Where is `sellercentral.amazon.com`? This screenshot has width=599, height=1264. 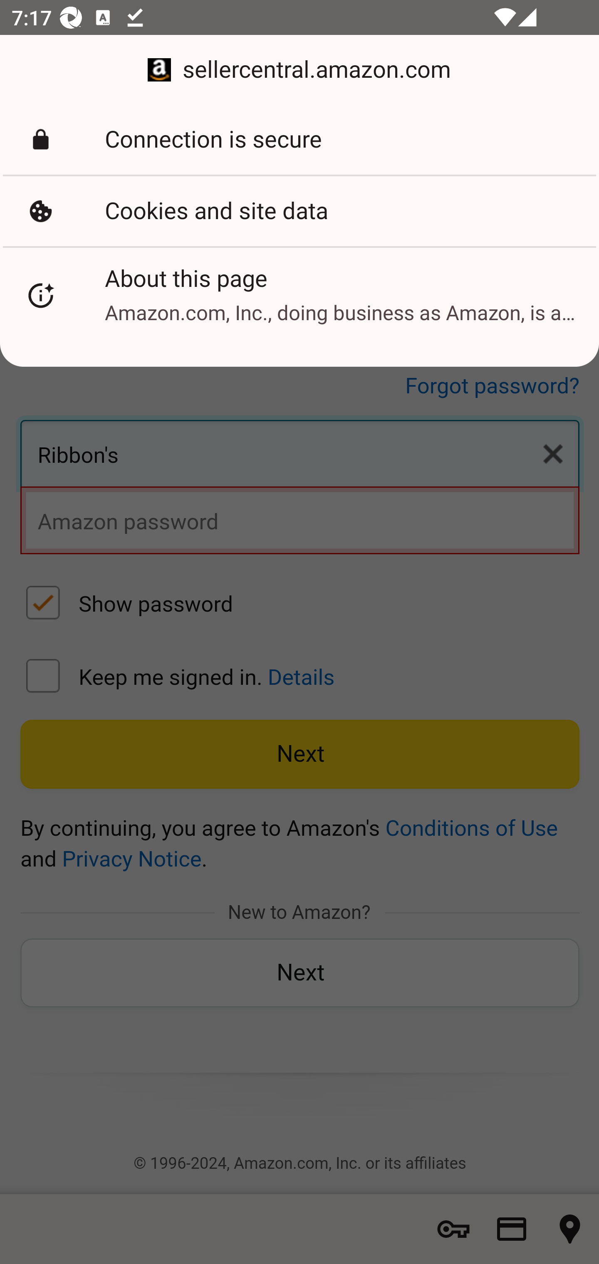 sellercentral.amazon.com is located at coordinates (299, 70).